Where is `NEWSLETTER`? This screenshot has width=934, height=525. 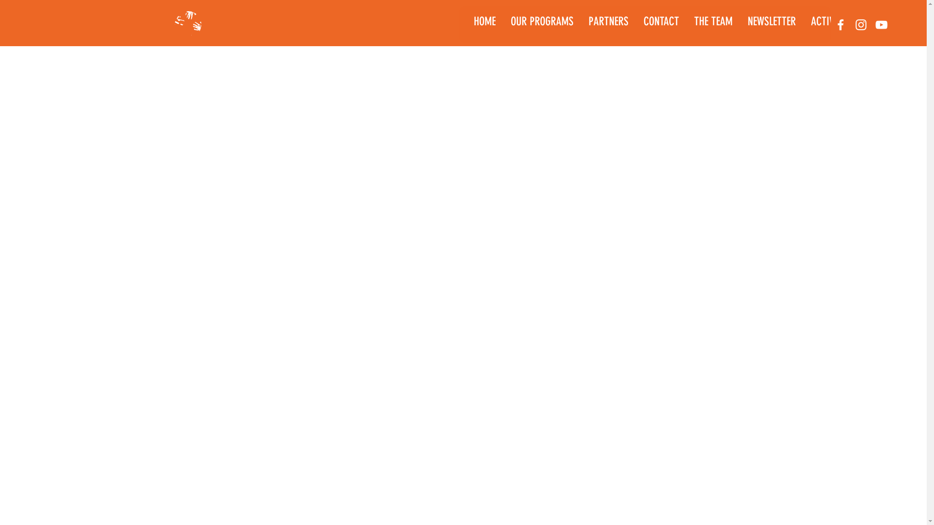 NEWSLETTER is located at coordinates (772, 24).